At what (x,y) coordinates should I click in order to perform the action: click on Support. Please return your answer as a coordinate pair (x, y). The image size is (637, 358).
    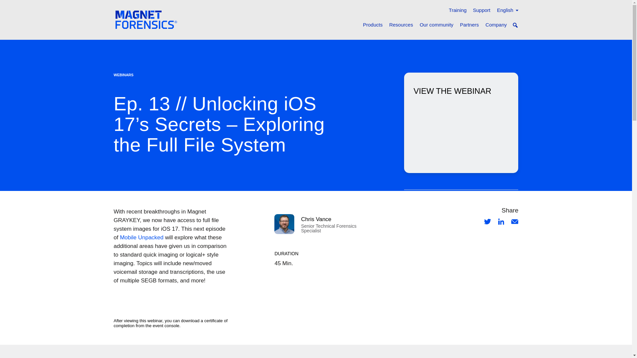
    Looking at the image, I should click on (481, 10).